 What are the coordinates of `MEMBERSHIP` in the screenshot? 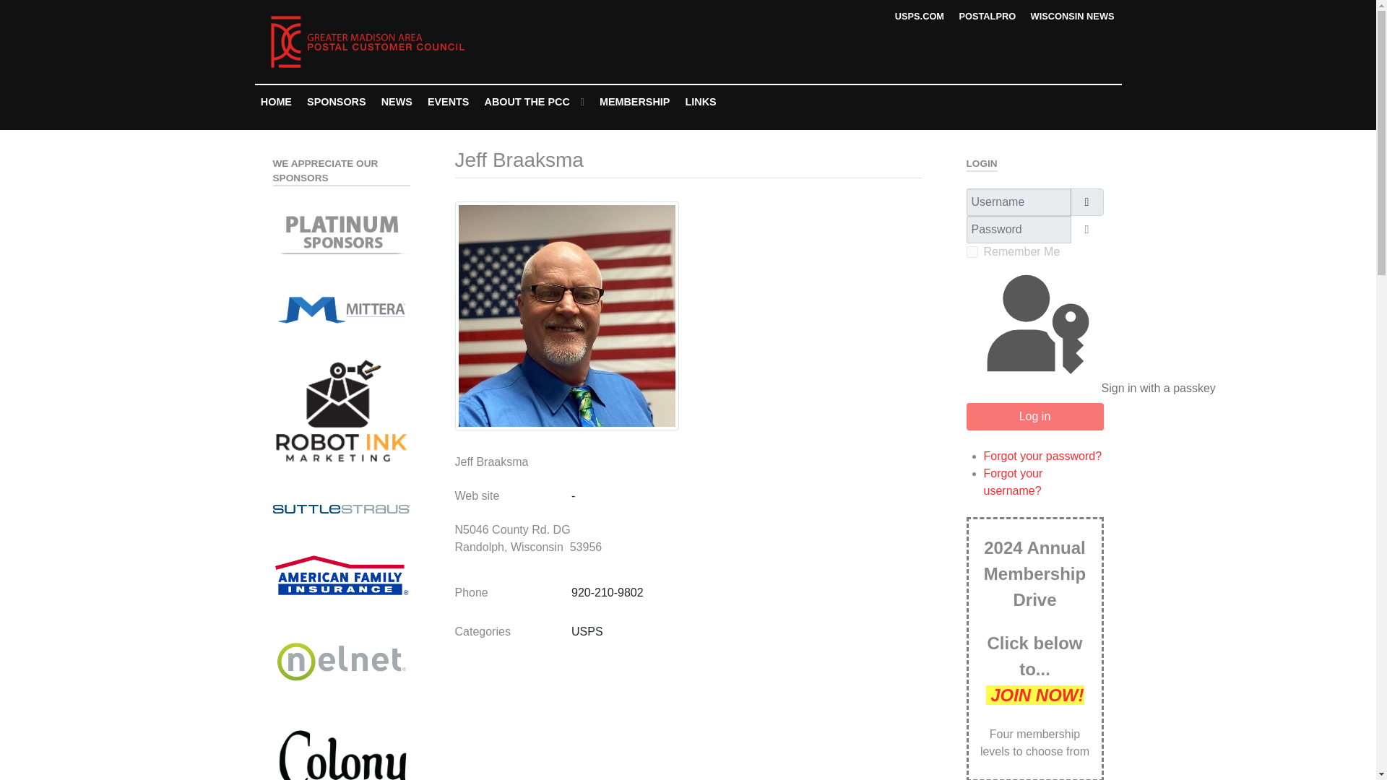 It's located at (634, 101).